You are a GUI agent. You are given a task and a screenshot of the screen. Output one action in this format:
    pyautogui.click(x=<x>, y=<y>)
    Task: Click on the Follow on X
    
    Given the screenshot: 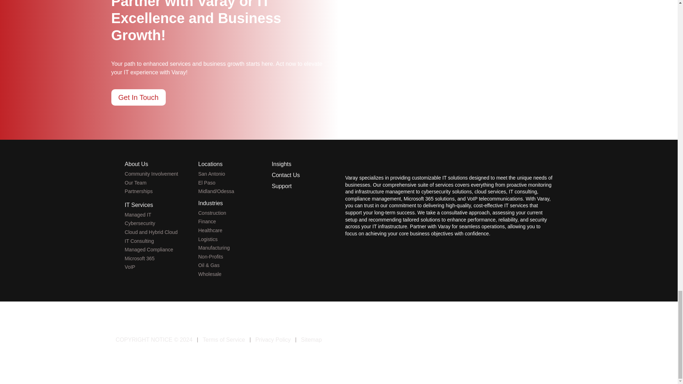 What is the action you would take?
    pyautogui.click(x=518, y=341)
    